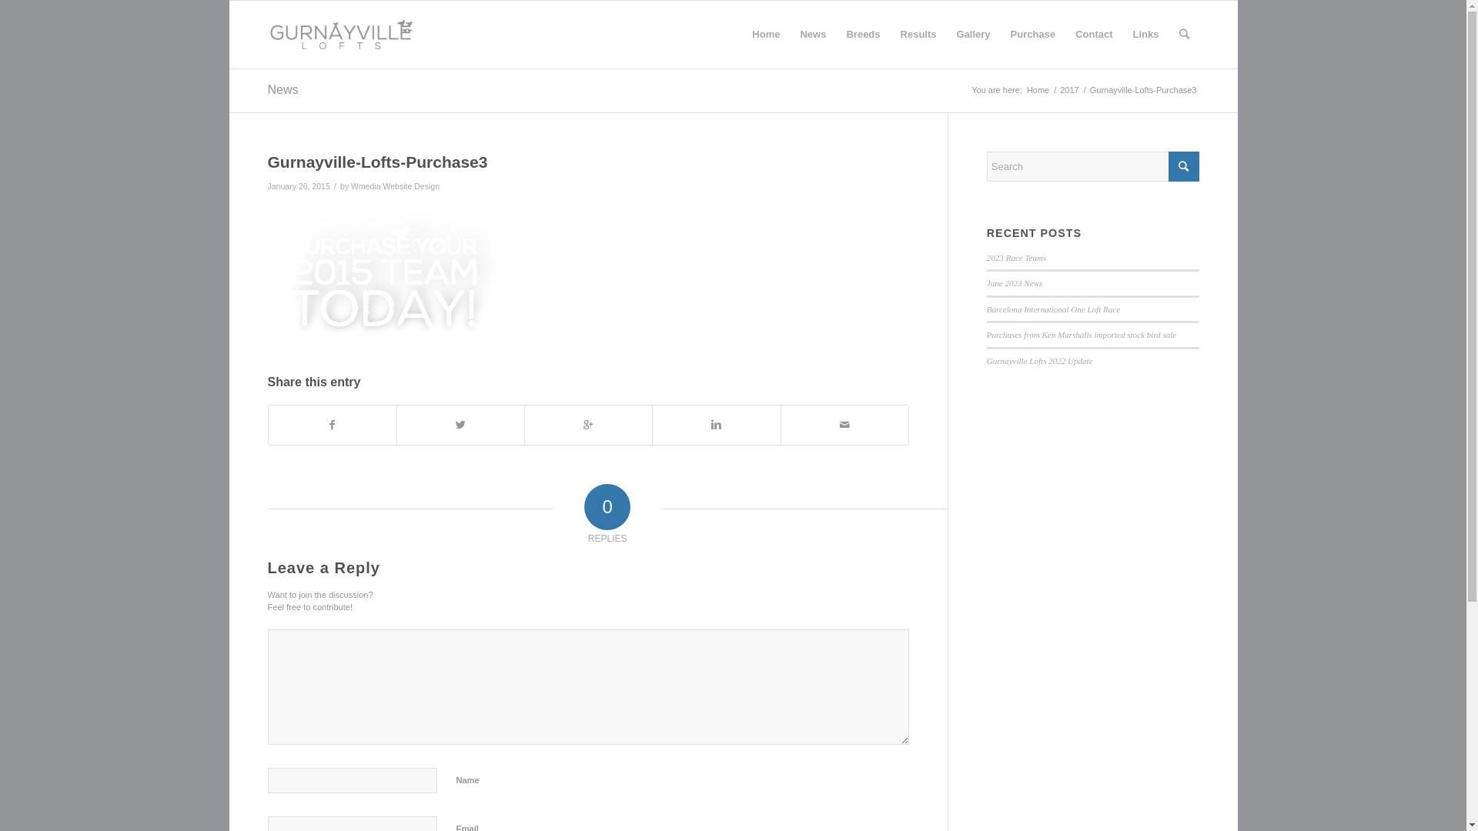  I want to click on Gallery, so click(974, 35).